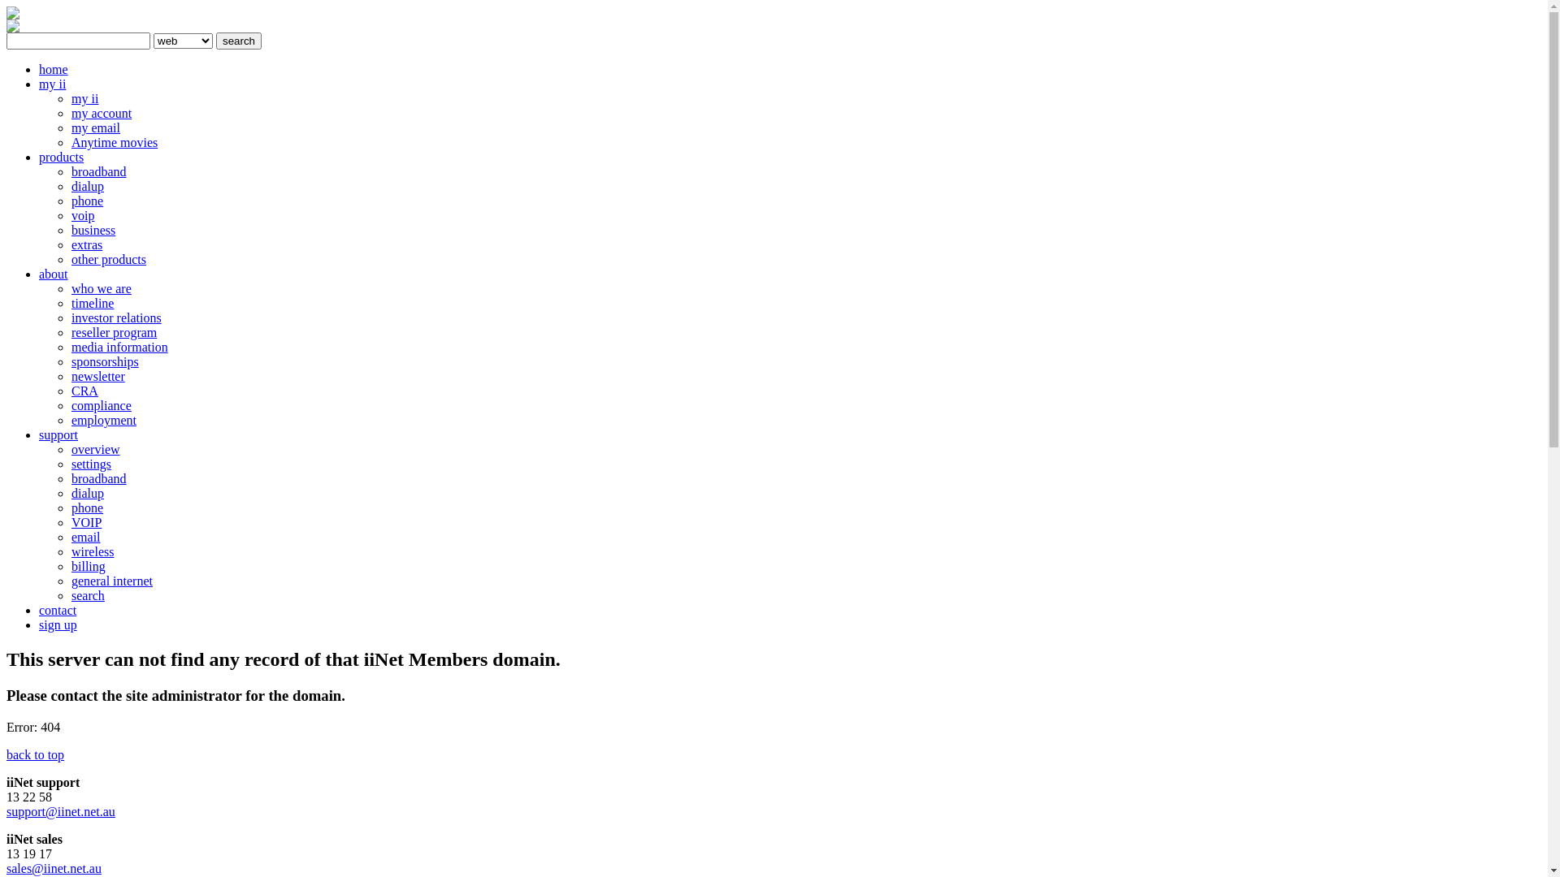 This screenshot has height=877, width=1560. What do you see at coordinates (102, 114) in the screenshot?
I see `my account` at bounding box center [102, 114].